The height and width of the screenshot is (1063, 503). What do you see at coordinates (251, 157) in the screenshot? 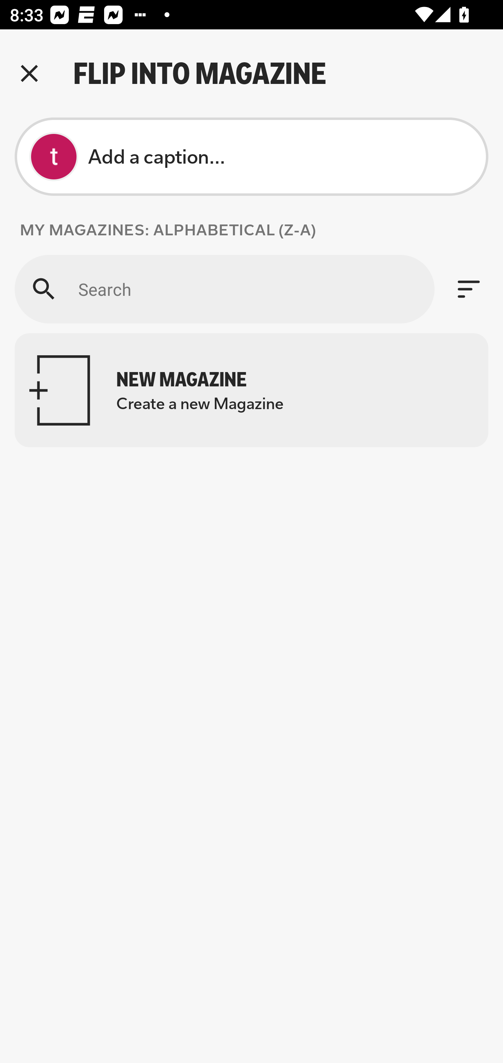
I see `test appium Add a caption…` at bounding box center [251, 157].